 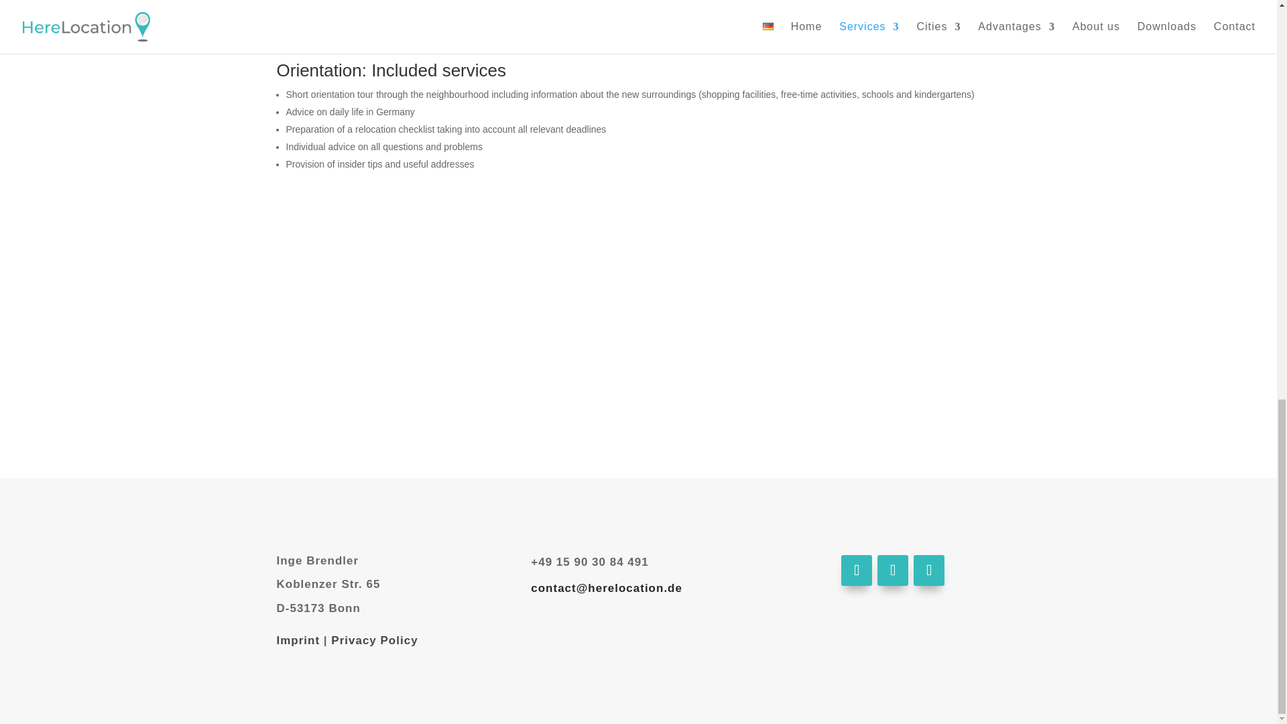 I want to click on Follow on LinkedIn, so click(x=893, y=570).